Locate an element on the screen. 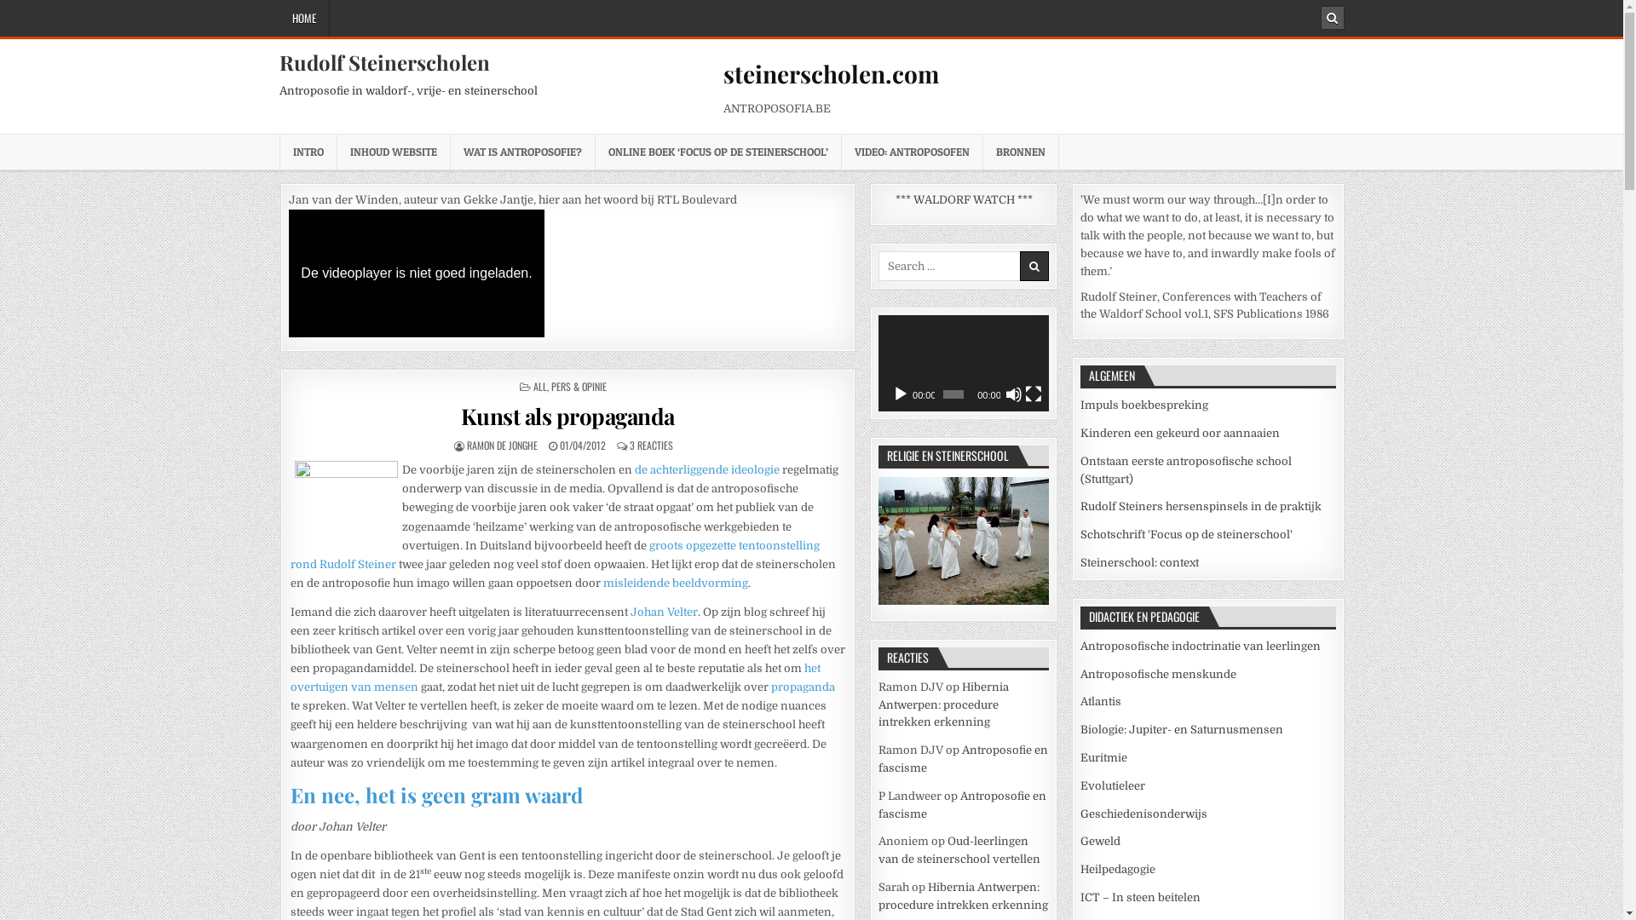  Hibernia Antwerpen: procedure intrekken erkenning is located at coordinates (944, 705).